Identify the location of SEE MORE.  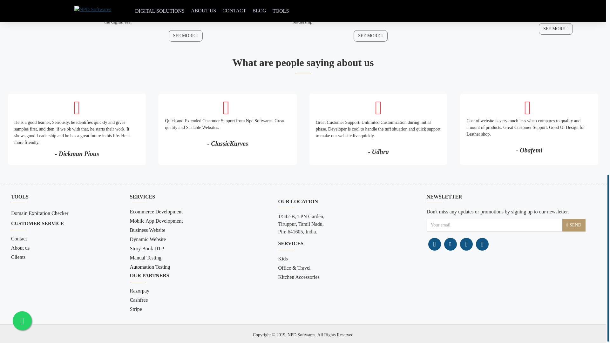
(555, 29).